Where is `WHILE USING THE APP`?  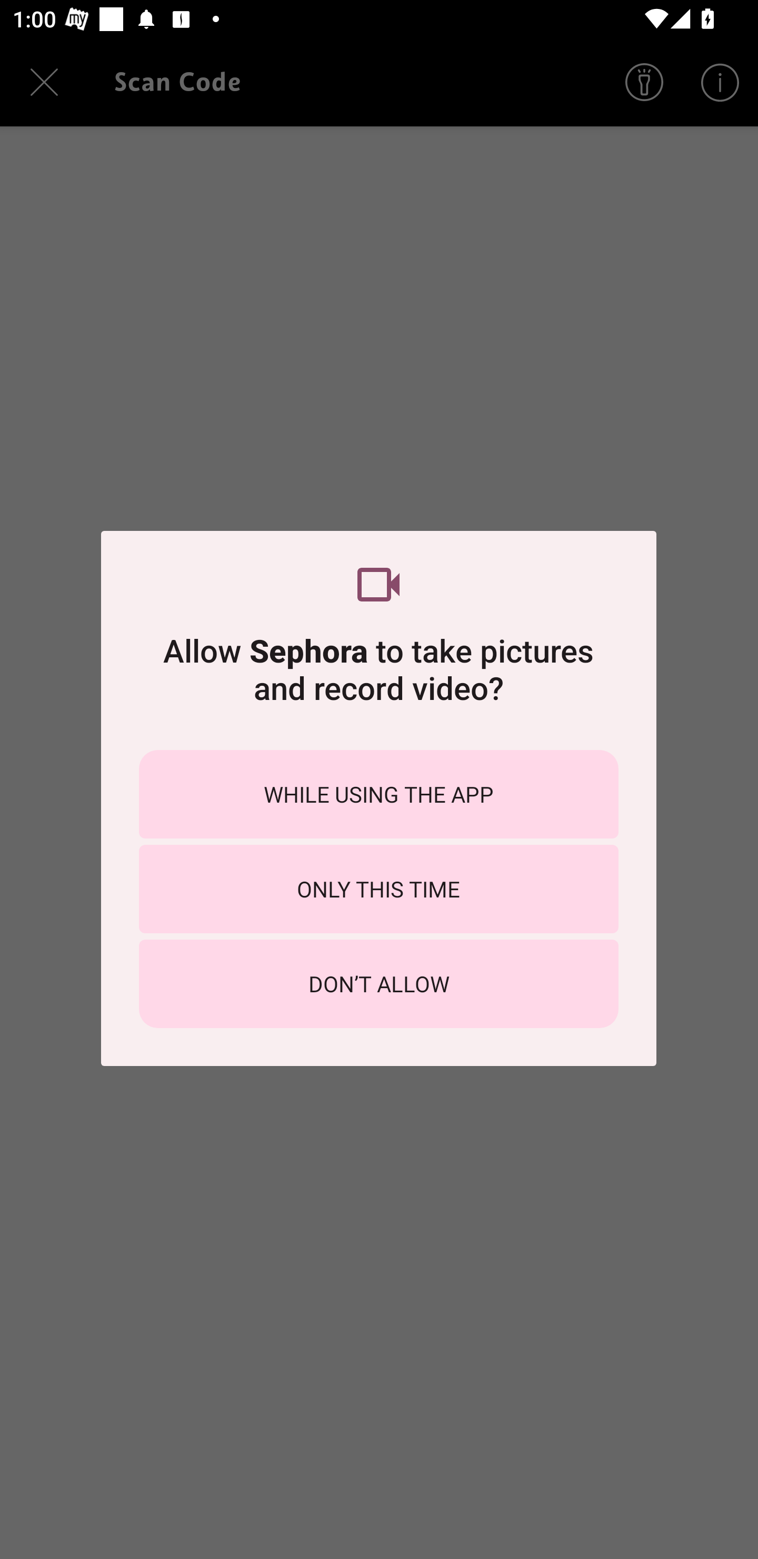
WHILE USING THE APP is located at coordinates (378, 794).